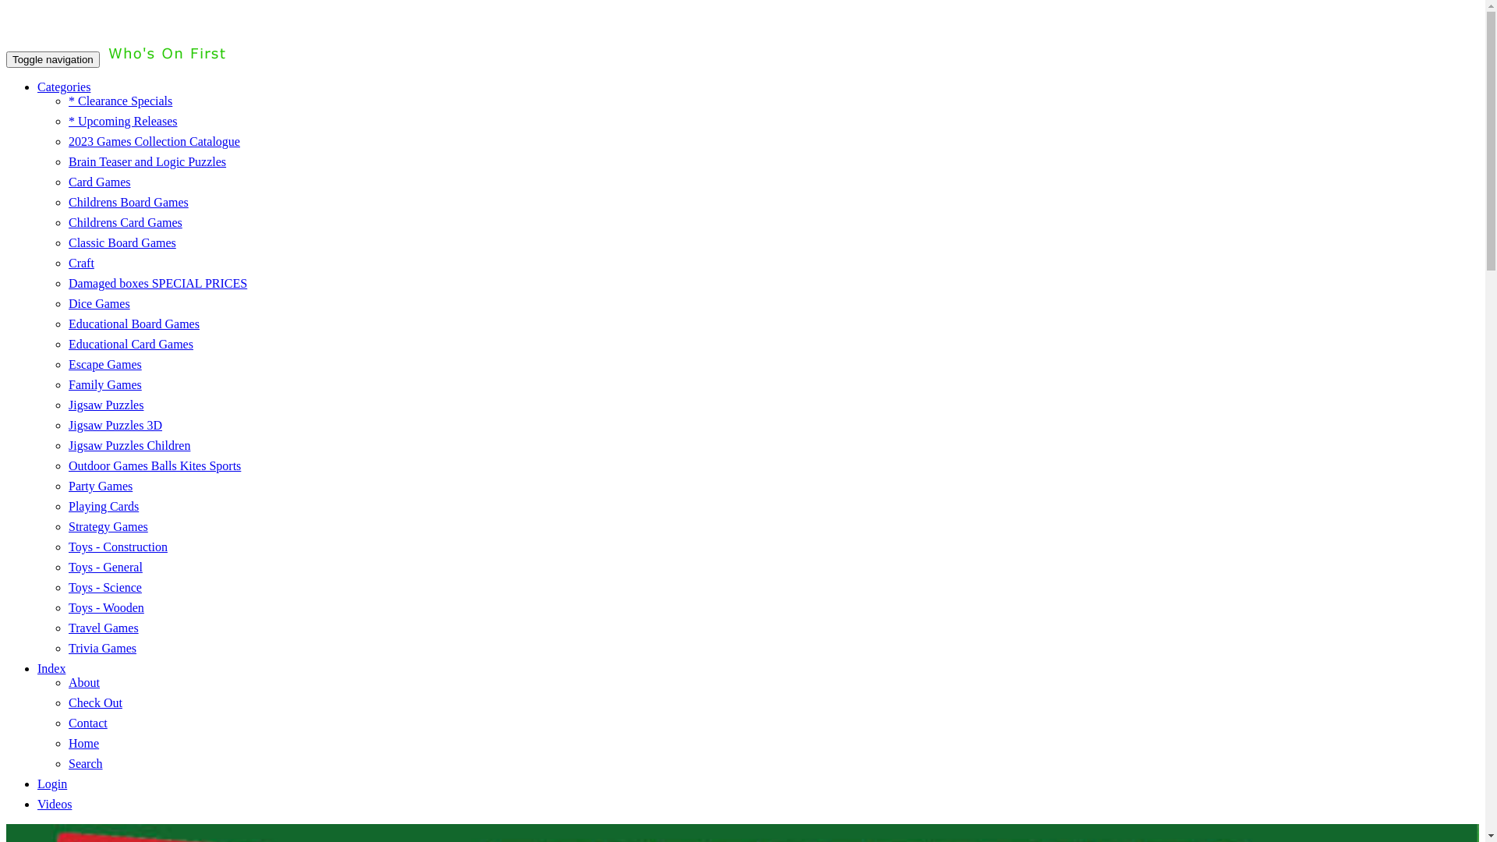 Image resolution: width=1497 pixels, height=842 pixels. Describe the element at coordinates (100, 304) in the screenshot. I see `Dice Games` at that location.